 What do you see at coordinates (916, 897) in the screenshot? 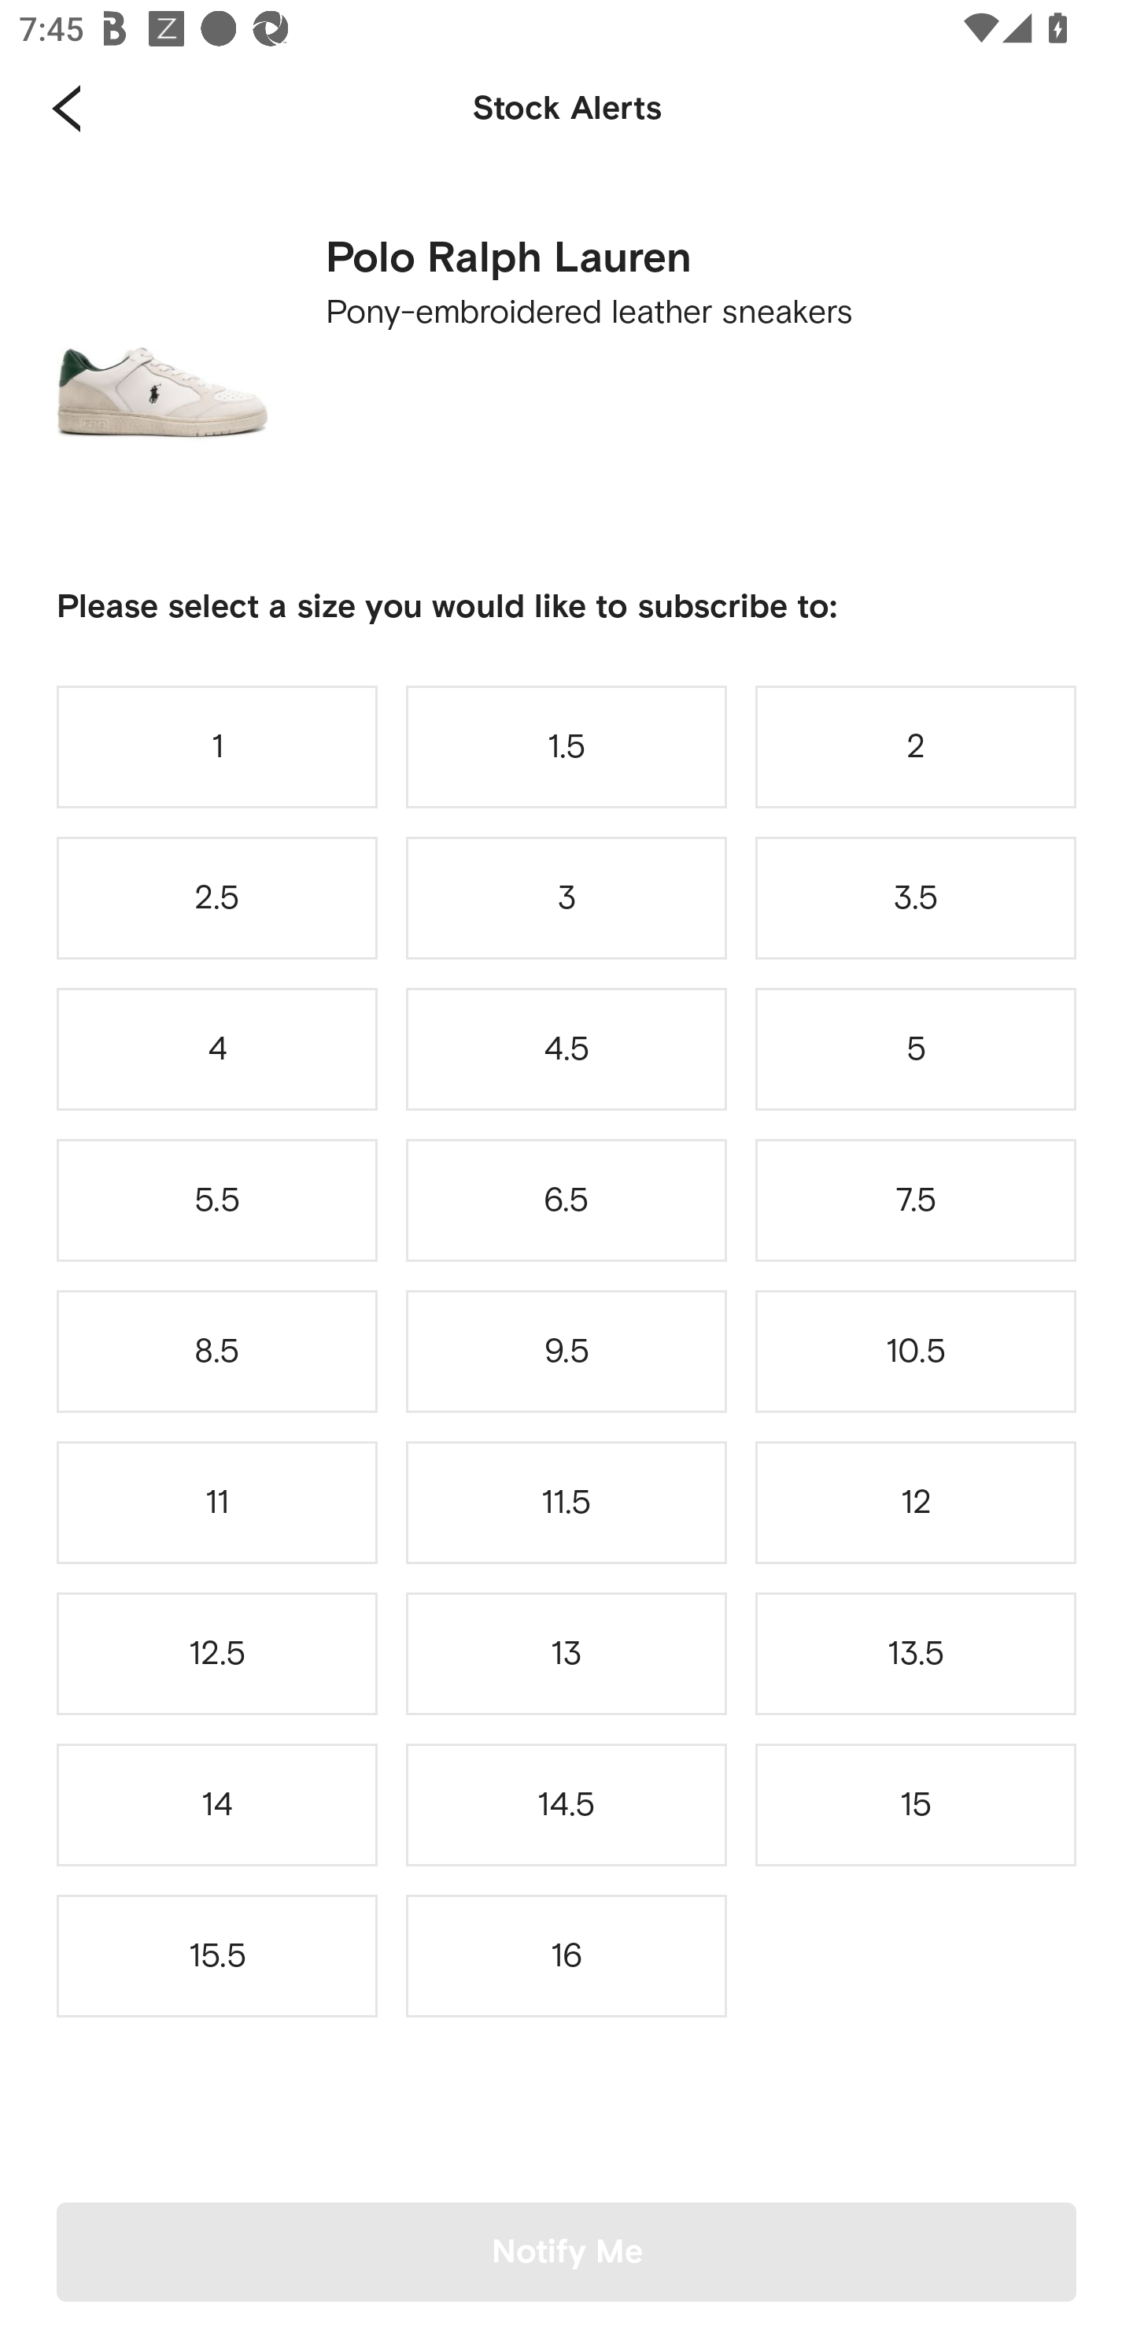
I see `3.5` at bounding box center [916, 897].